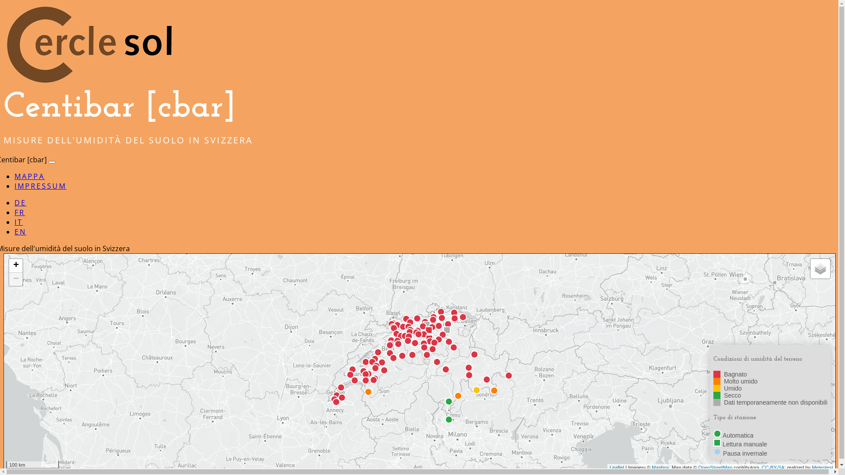 The width and height of the screenshot is (845, 475). Describe the element at coordinates (820, 269) in the screenshot. I see `Layers` at that location.